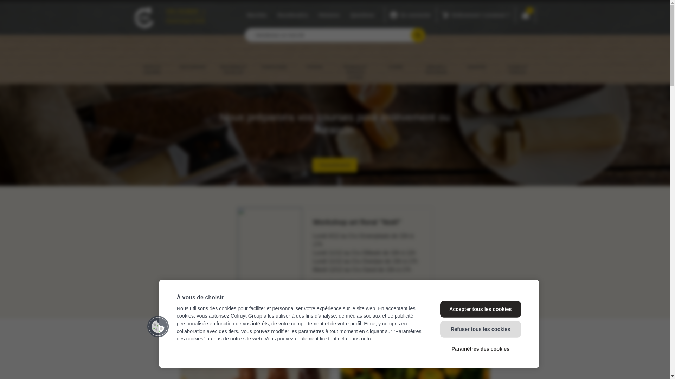 The image size is (675, 379). Describe the element at coordinates (329, 15) in the screenshot. I see `Histoires` at that location.